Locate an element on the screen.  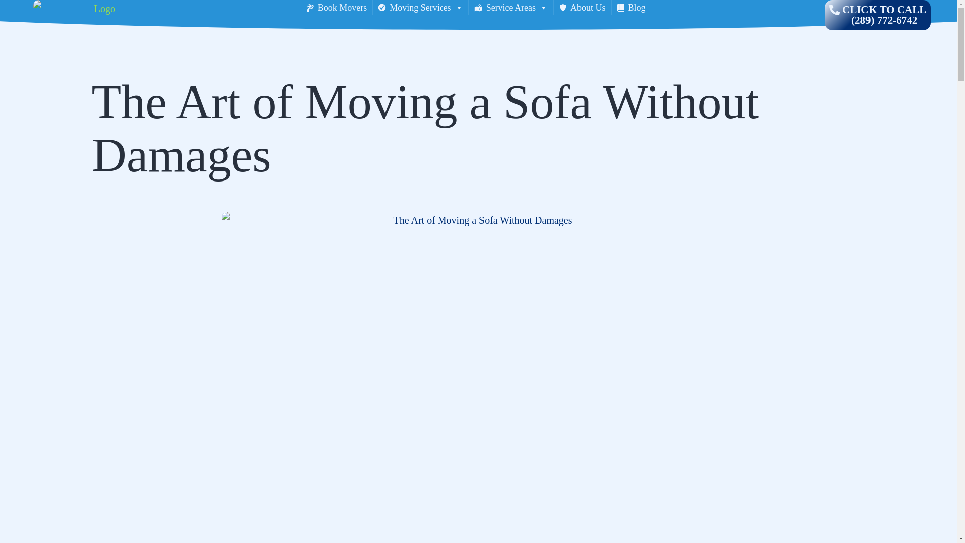
Moving Services is located at coordinates (420, 8).